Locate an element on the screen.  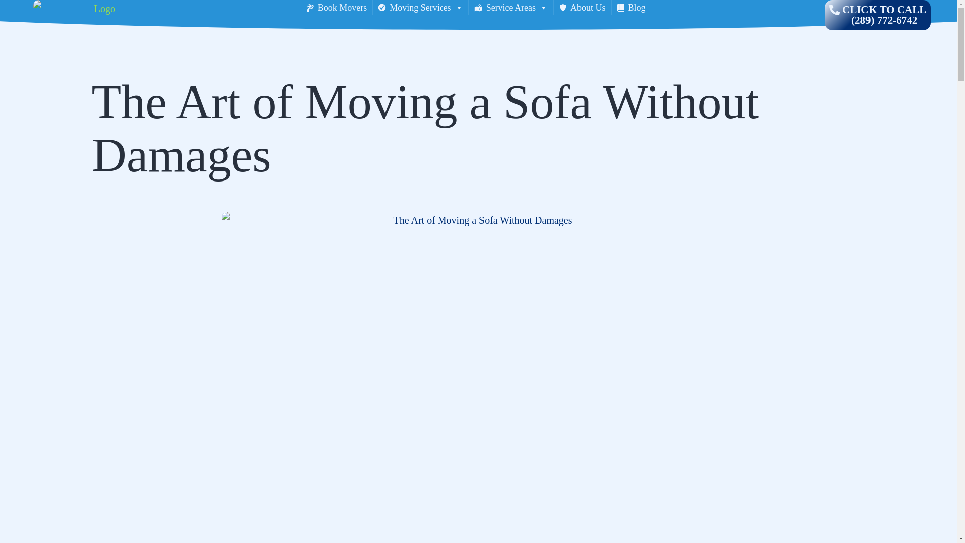
Moving Services is located at coordinates (420, 8).